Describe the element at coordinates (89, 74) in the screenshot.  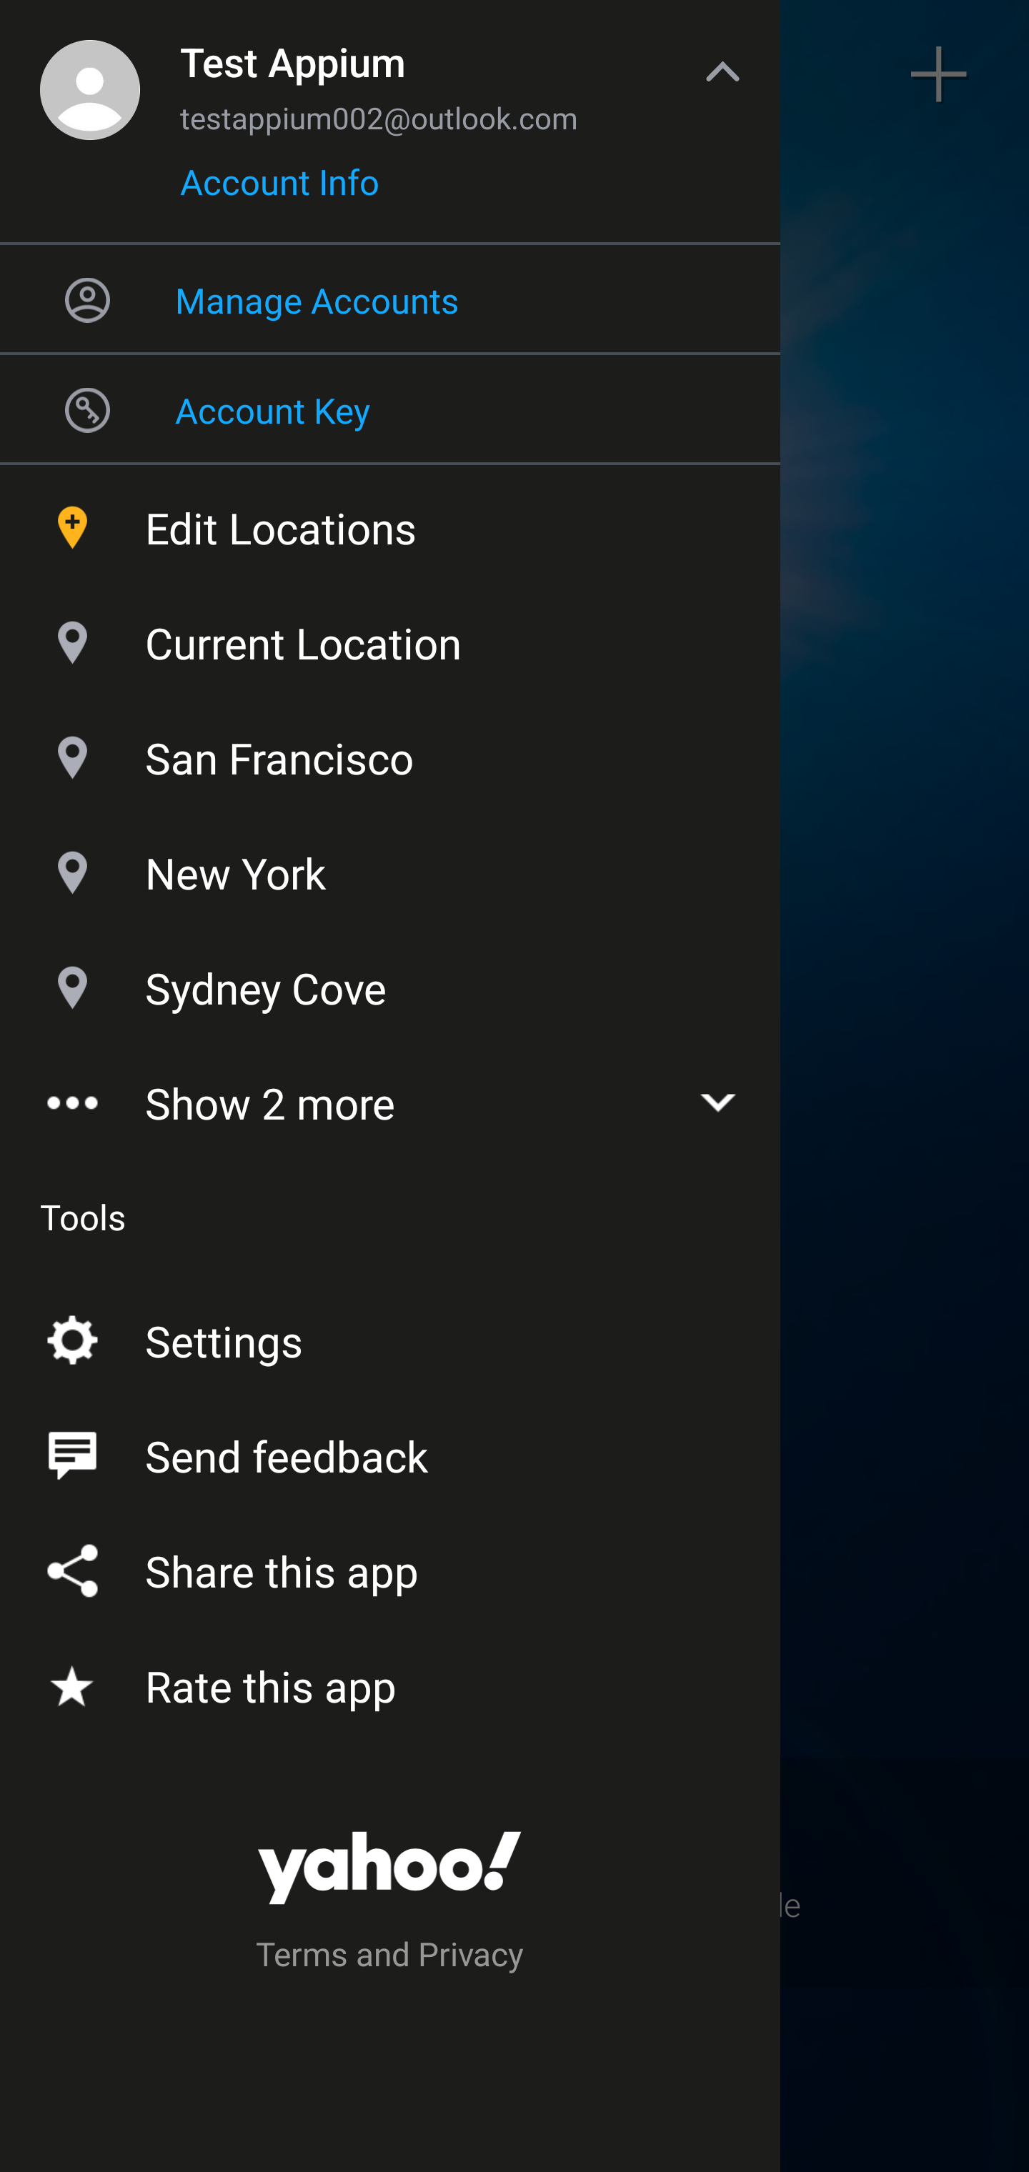
I see `Sidebar` at that location.